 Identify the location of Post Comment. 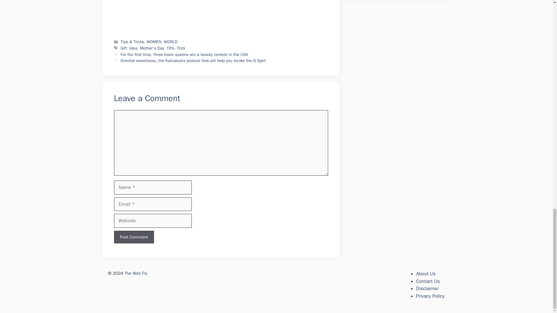
(133, 237).